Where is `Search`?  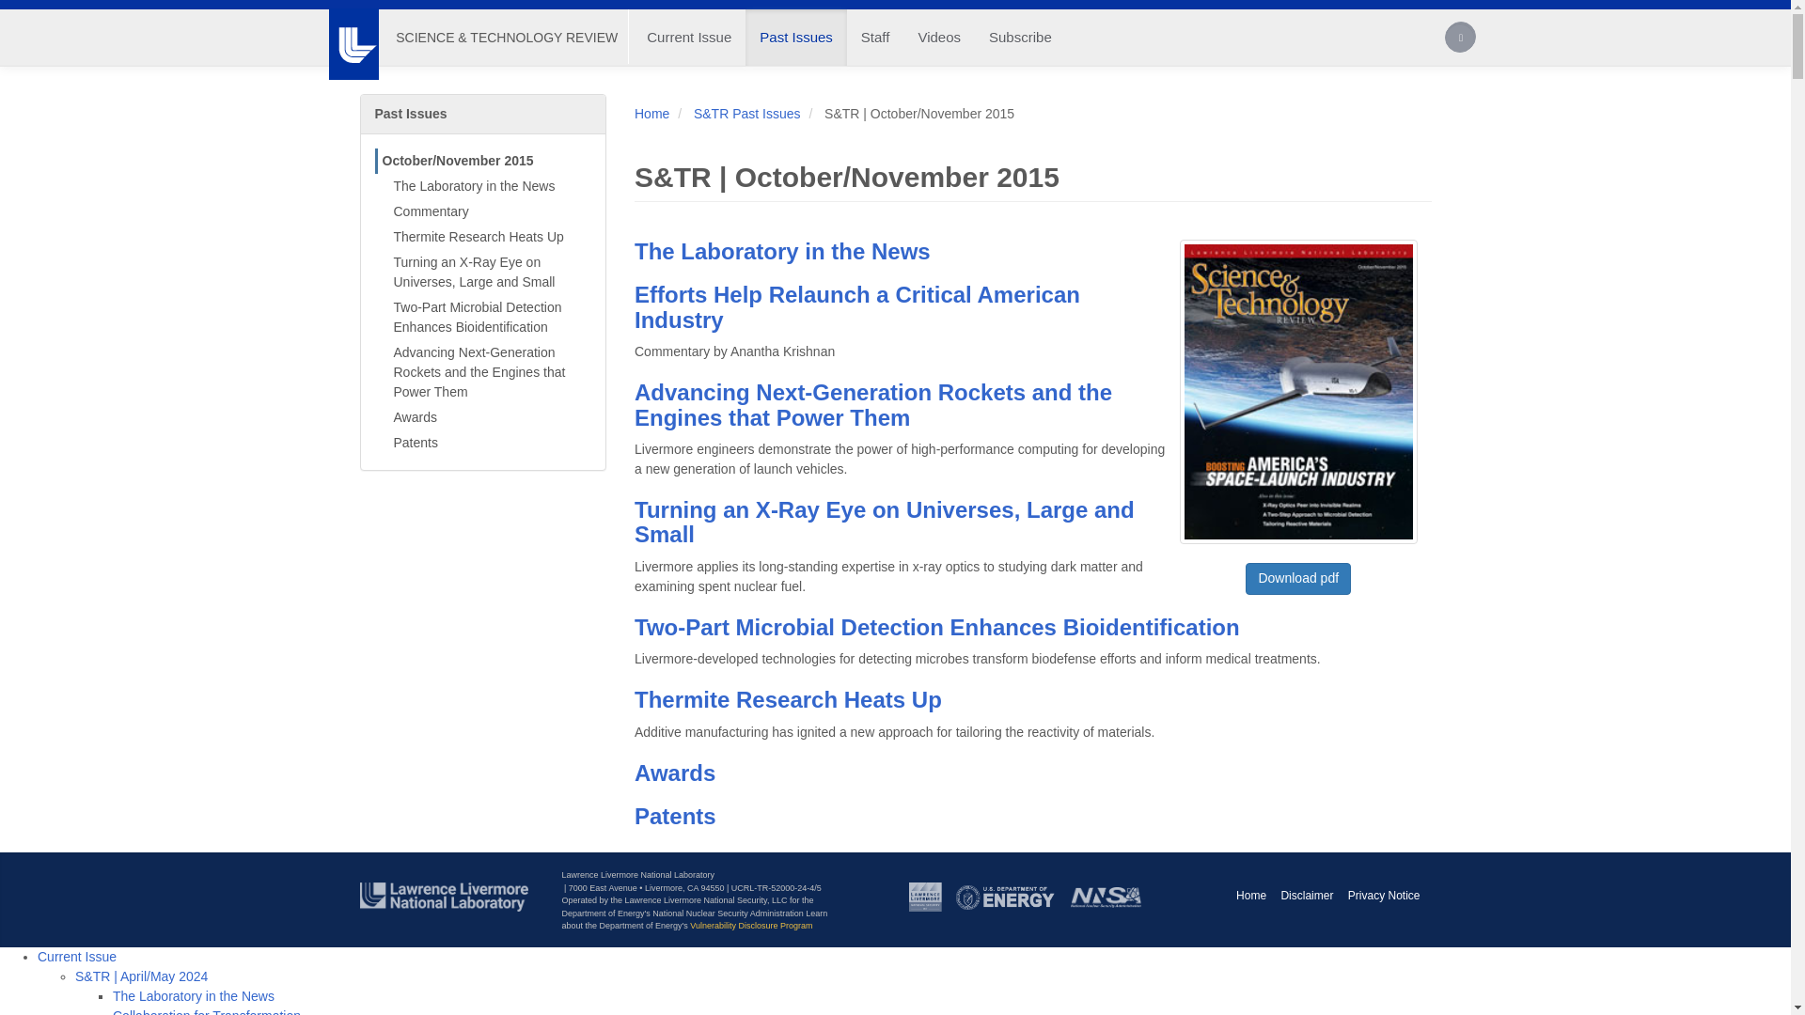
Search is located at coordinates (1461, 39).